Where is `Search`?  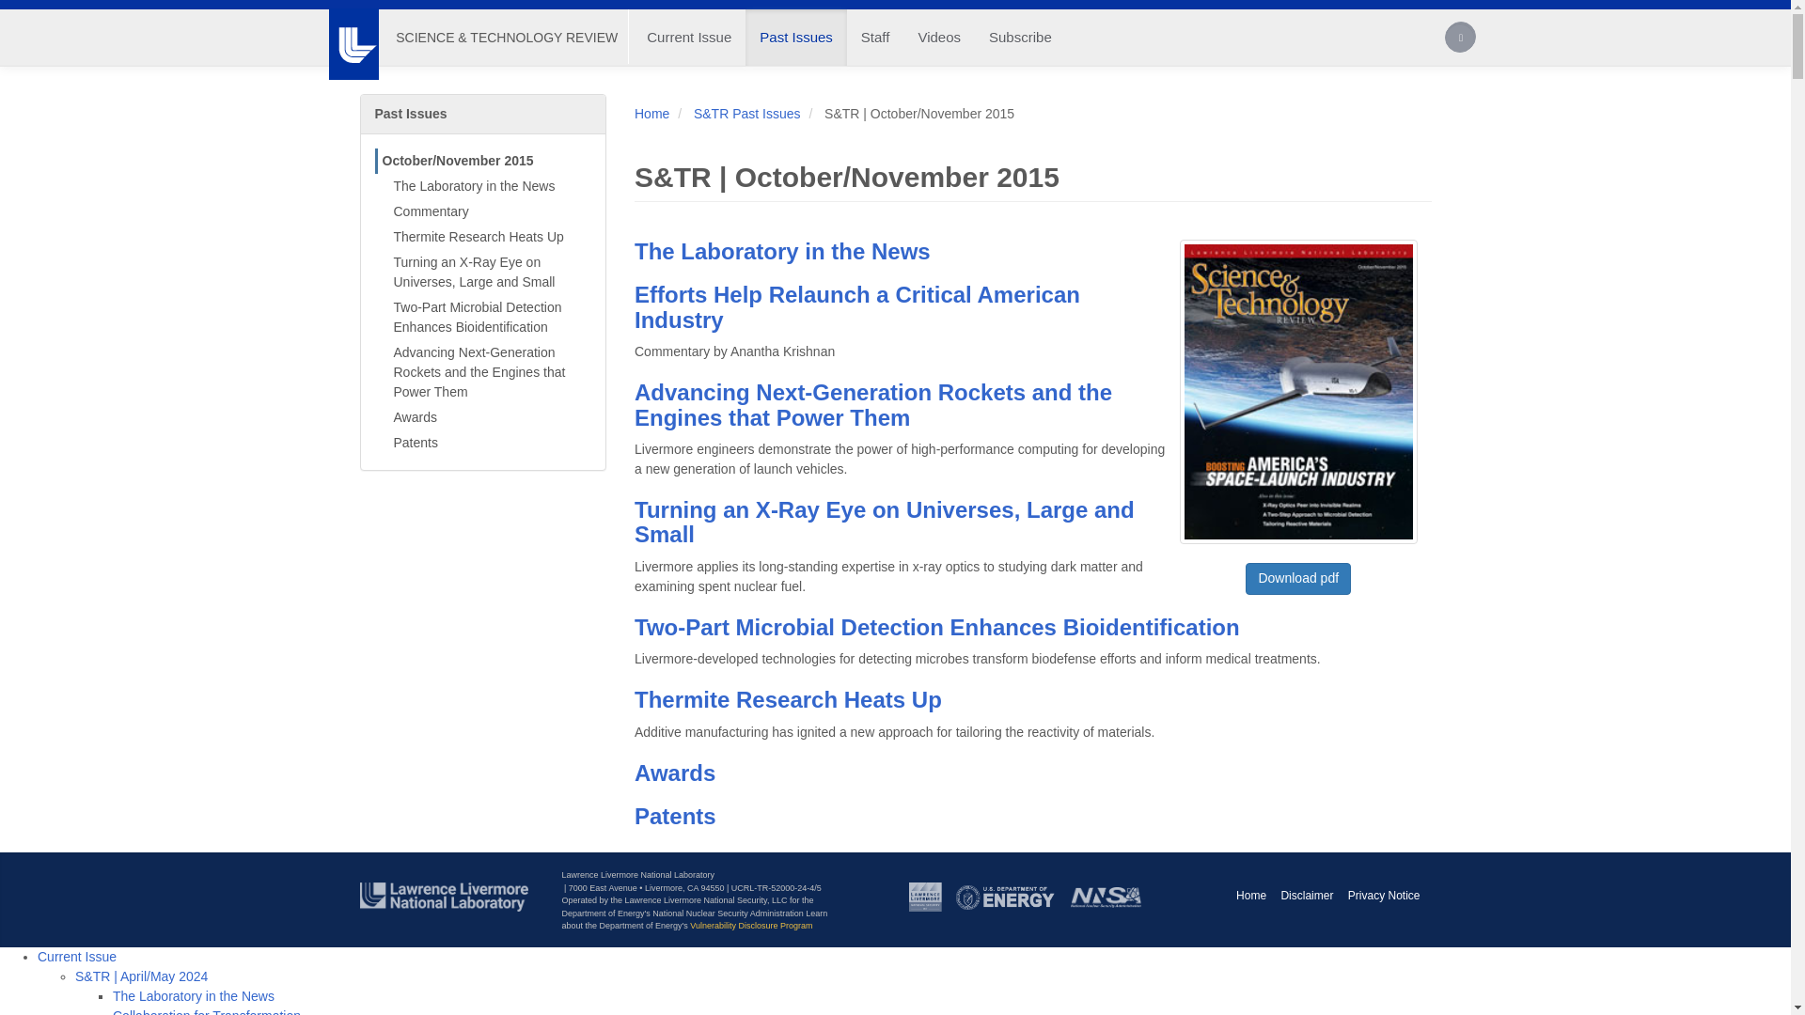
Search is located at coordinates (1461, 39).